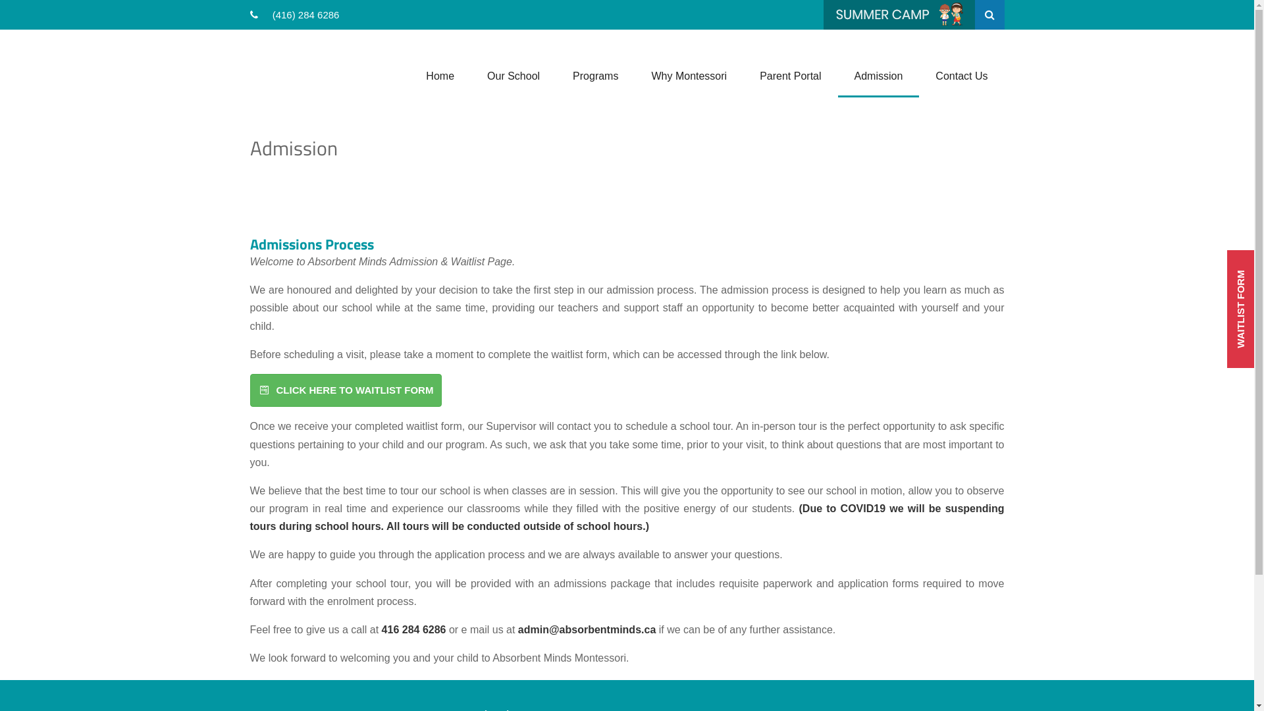 The width and height of the screenshot is (1264, 711). I want to click on Summer Camp, so click(899, 14).